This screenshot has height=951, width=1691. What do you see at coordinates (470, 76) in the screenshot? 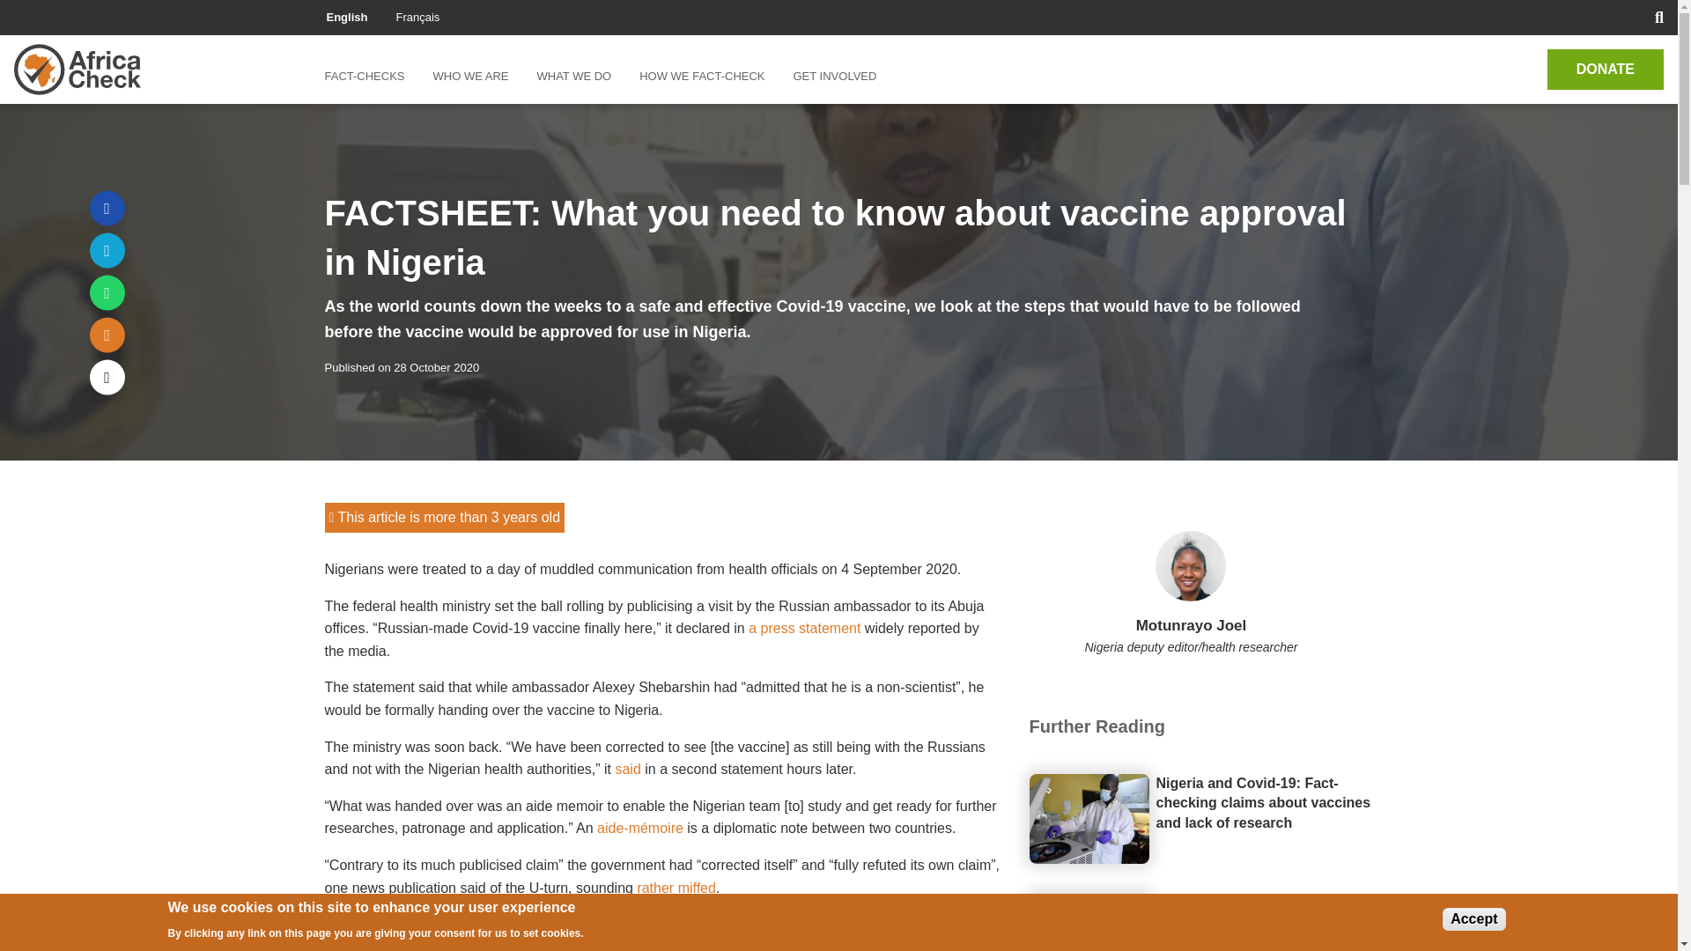
I see `WHO WE ARE` at bounding box center [470, 76].